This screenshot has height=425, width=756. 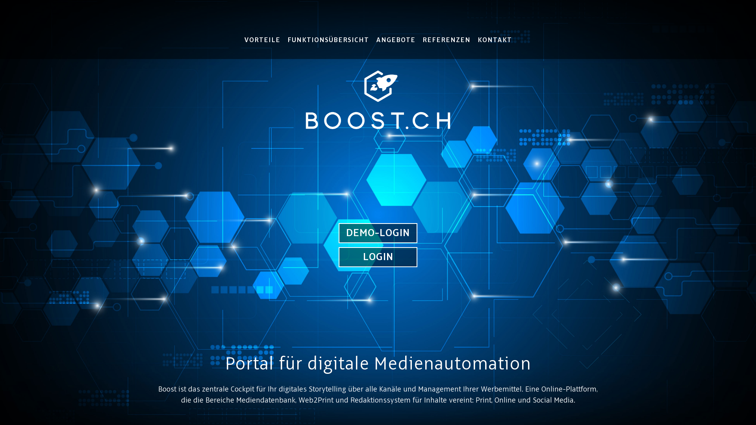 I want to click on DEMO-LOGIN, so click(x=378, y=233).